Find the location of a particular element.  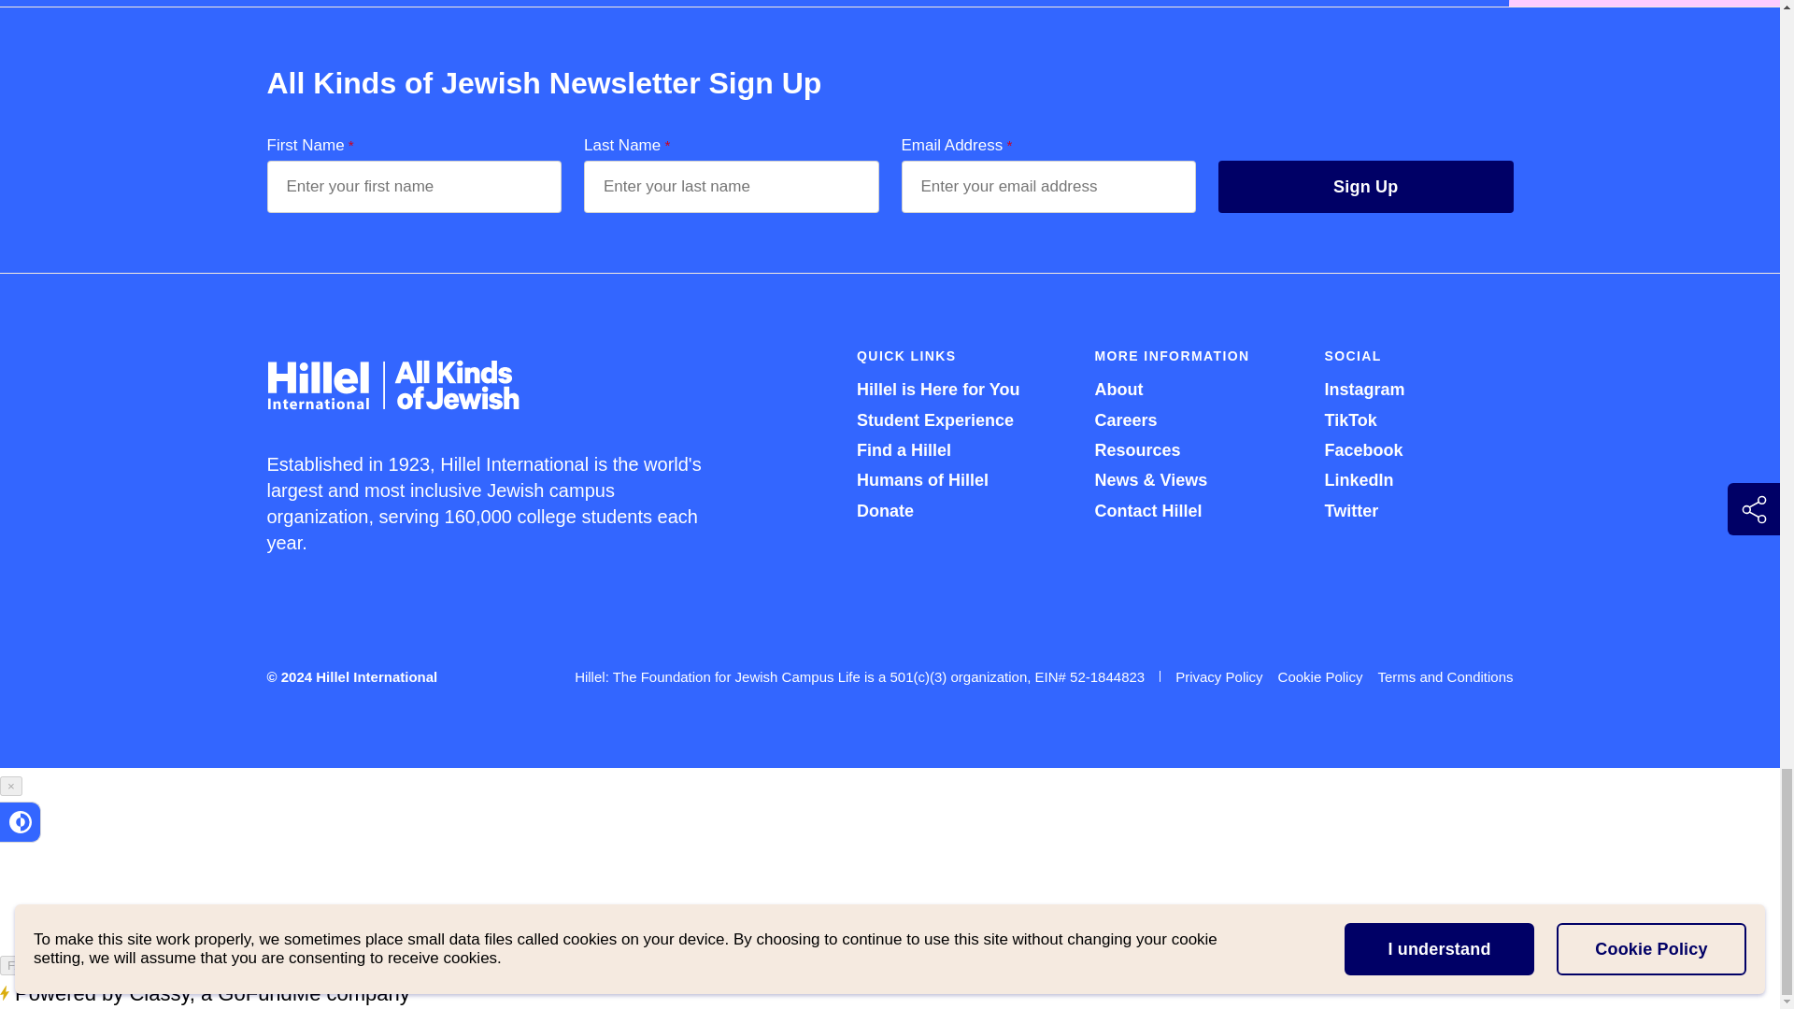

First Name is located at coordinates (415, 186).